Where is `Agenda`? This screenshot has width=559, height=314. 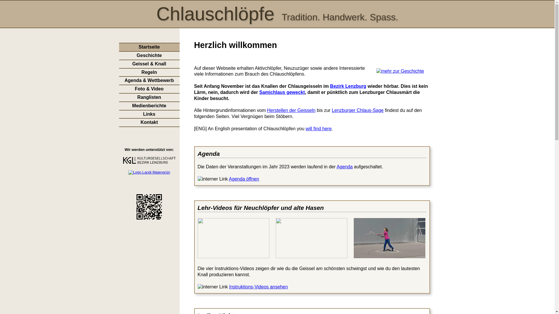
Agenda is located at coordinates (345, 167).